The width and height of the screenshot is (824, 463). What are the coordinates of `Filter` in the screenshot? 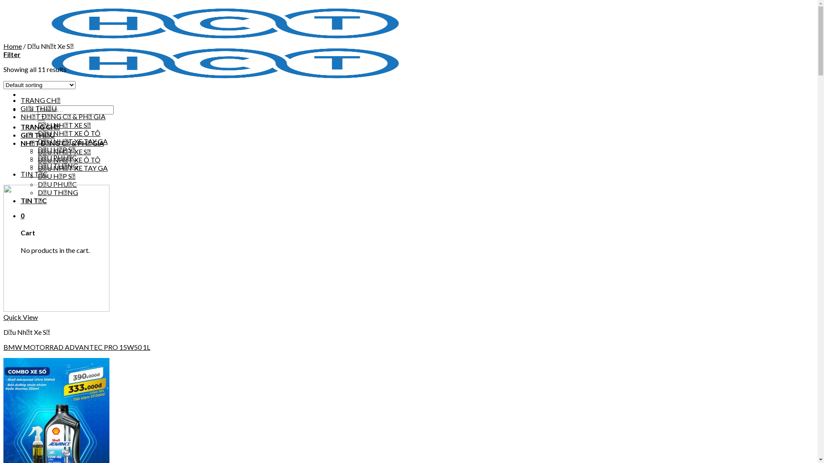 It's located at (12, 54).